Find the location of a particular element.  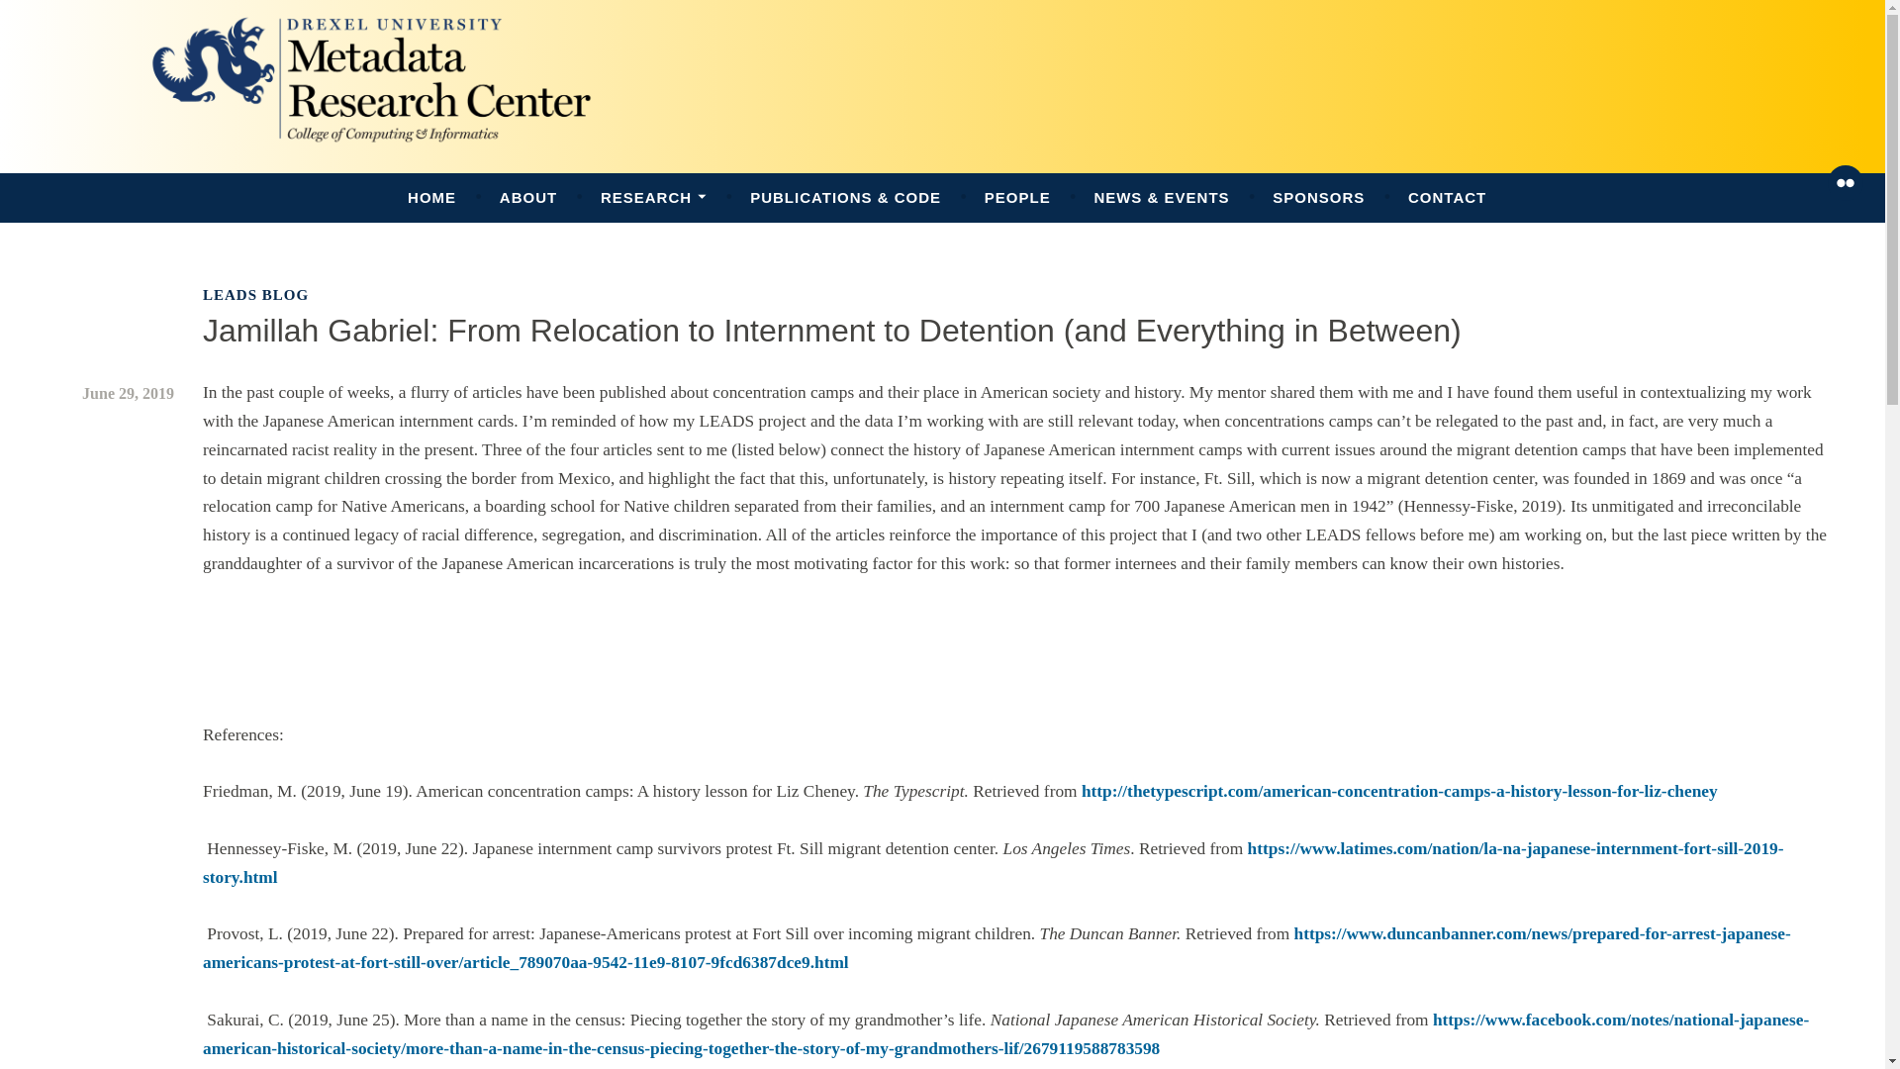

CONTACT is located at coordinates (1447, 198).